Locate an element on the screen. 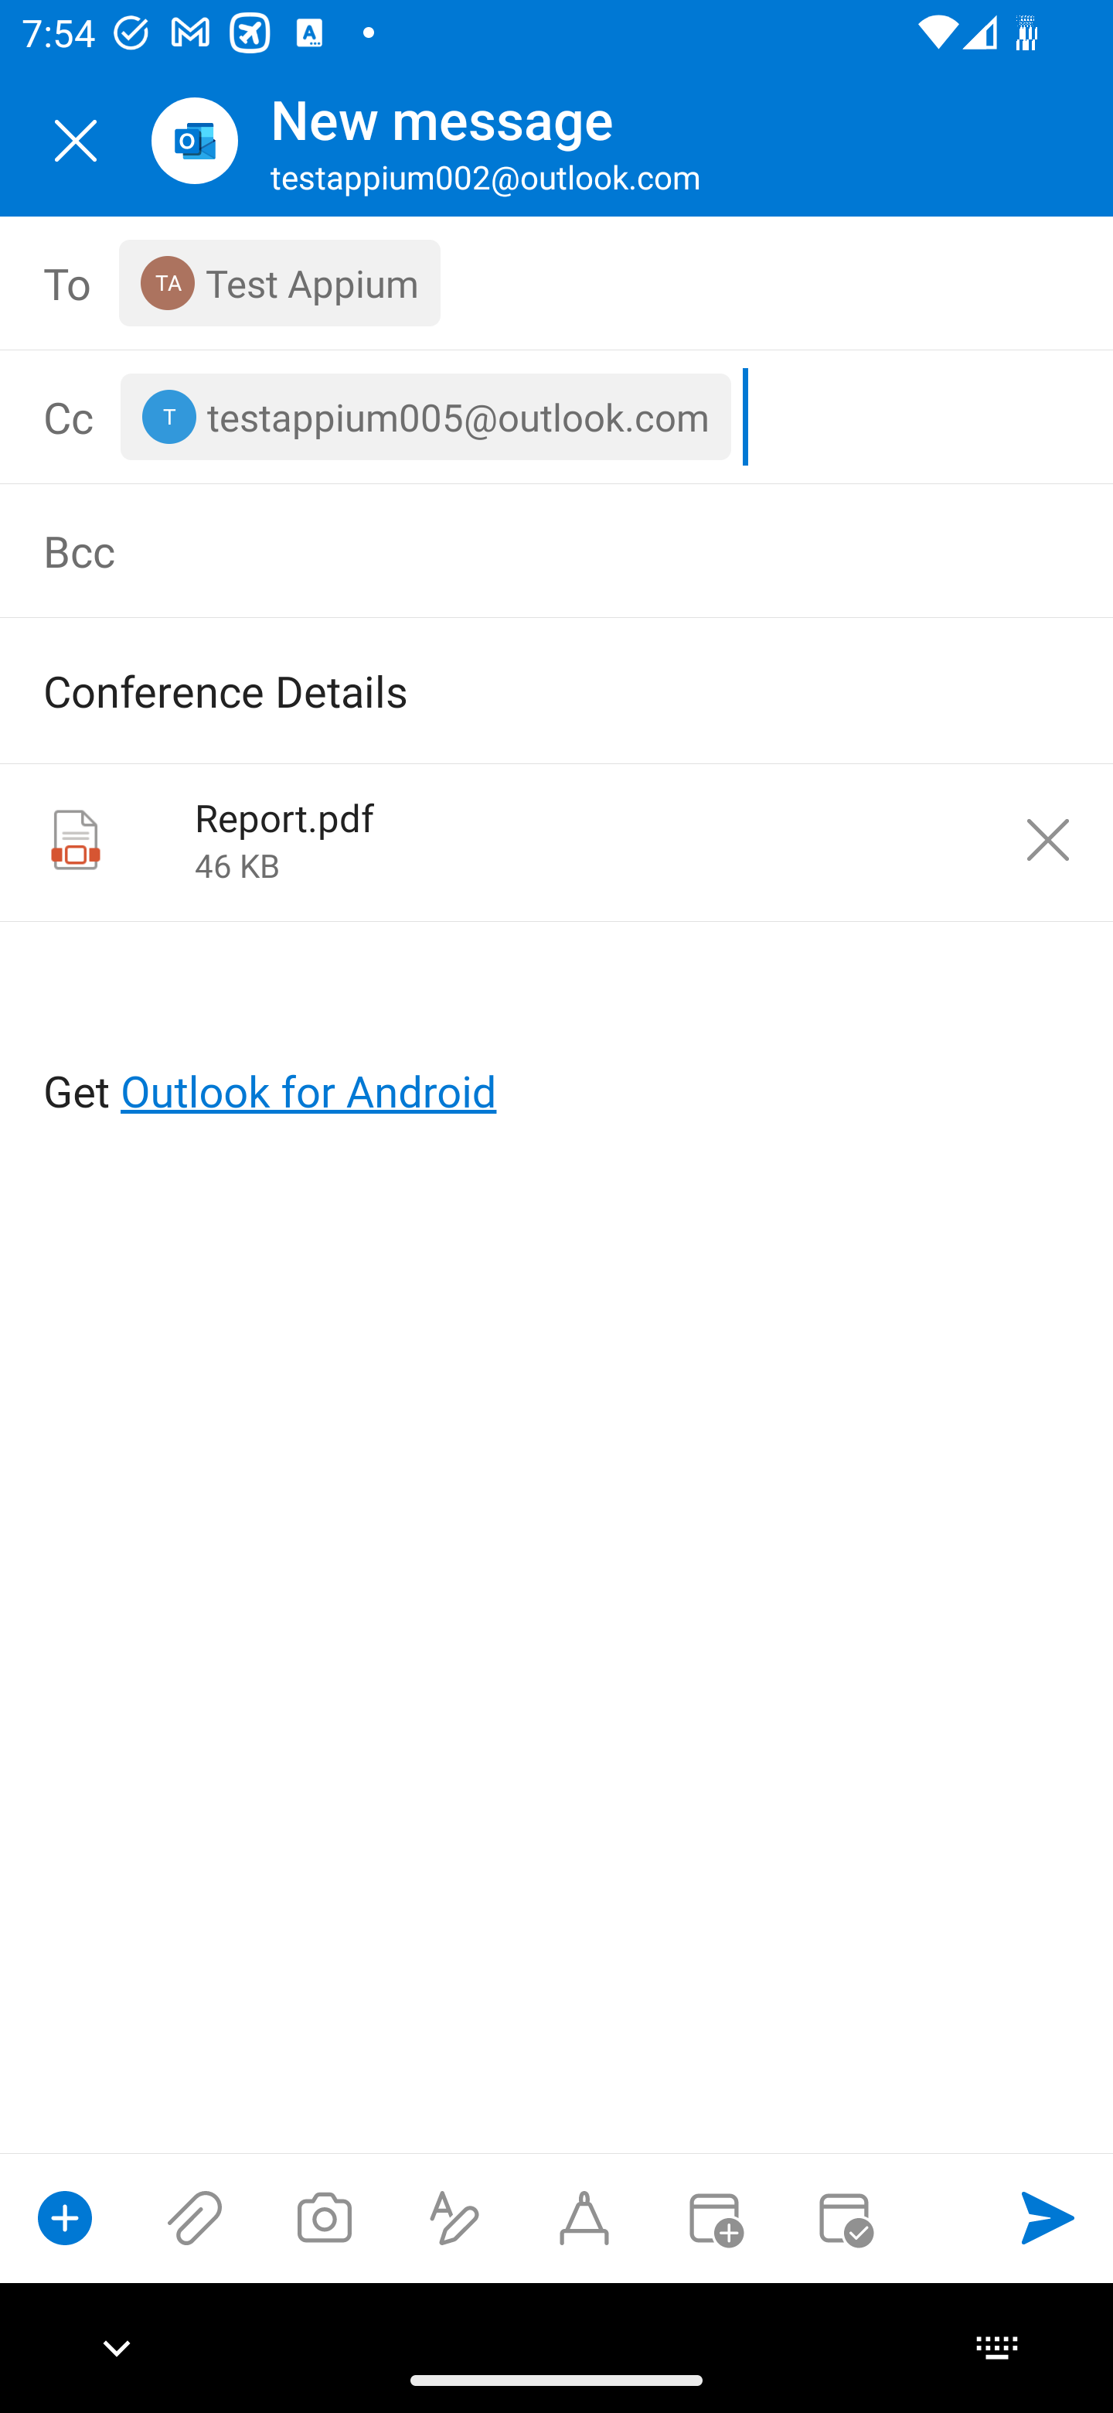 This screenshot has width=1113, height=2413. 

Get Outlook for Android is located at coordinates (558, 1041).